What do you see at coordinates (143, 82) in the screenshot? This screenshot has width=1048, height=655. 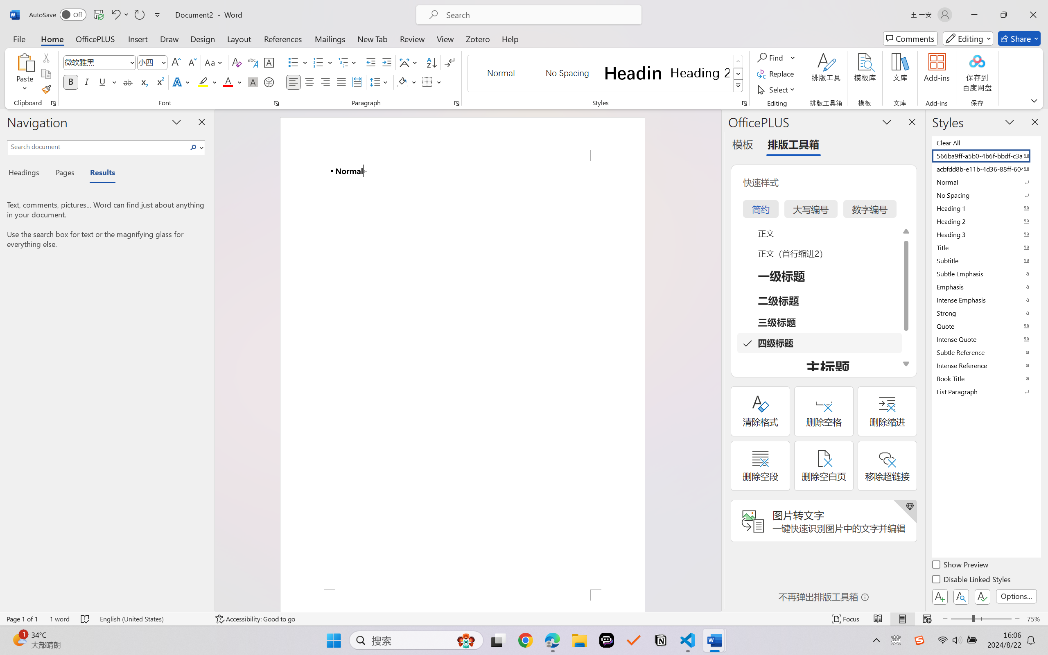 I see `Subscript` at bounding box center [143, 82].